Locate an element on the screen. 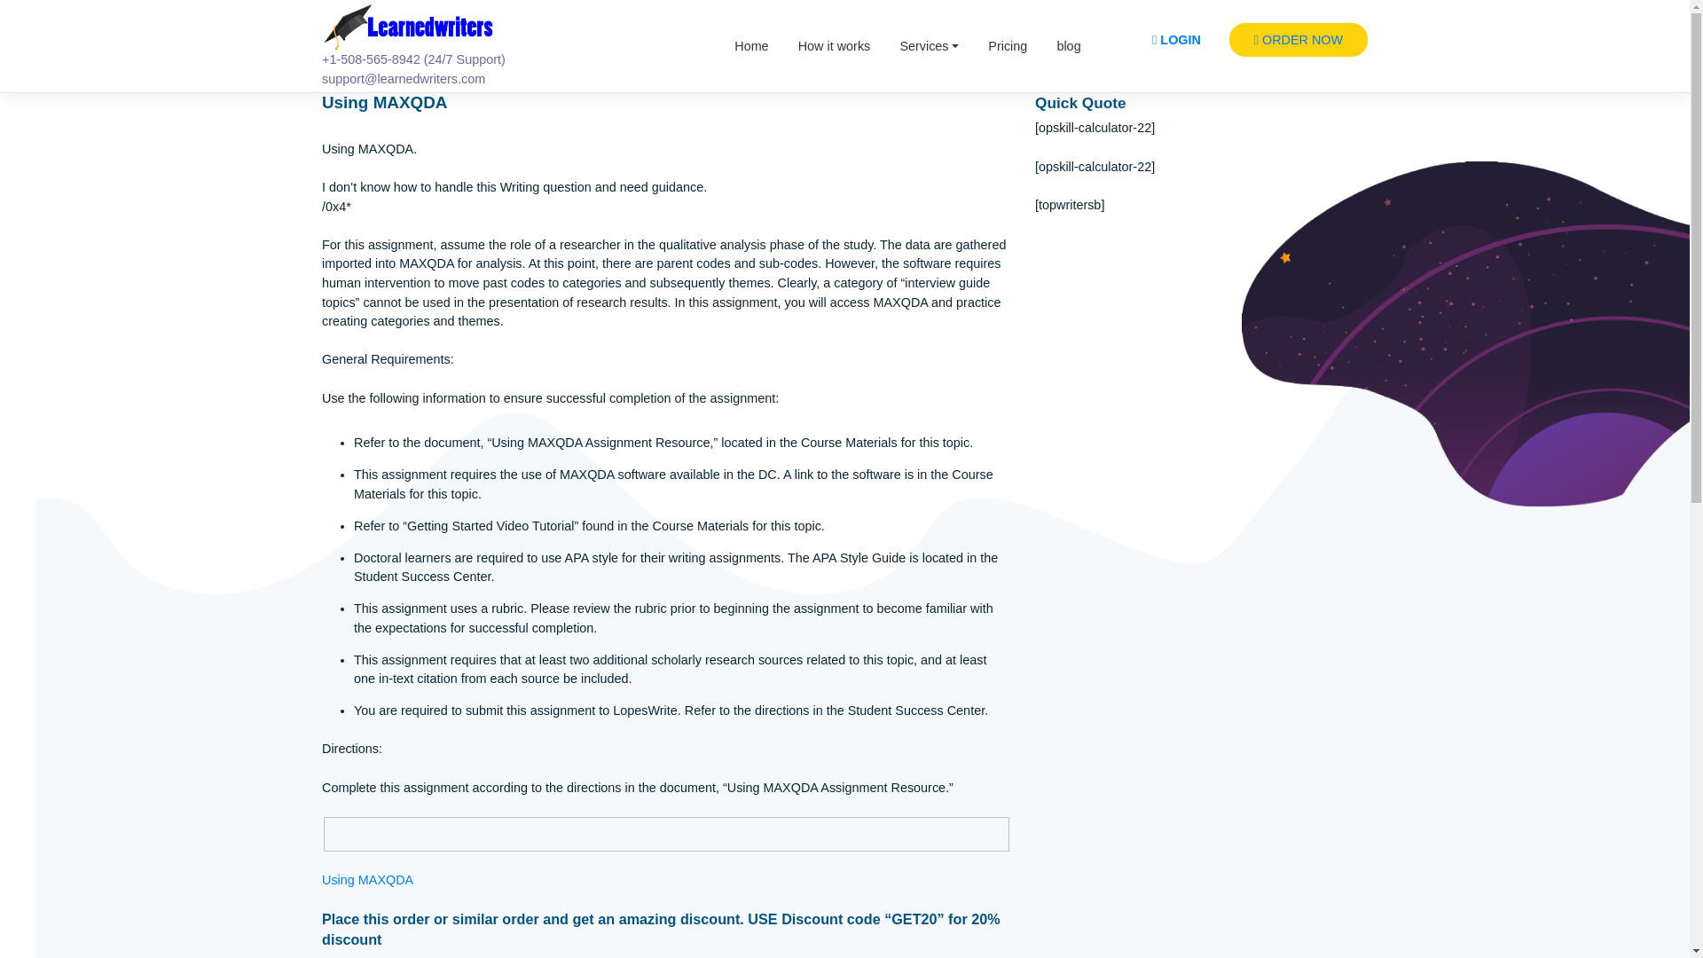  ORDER NOW is located at coordinates (1443, 44).